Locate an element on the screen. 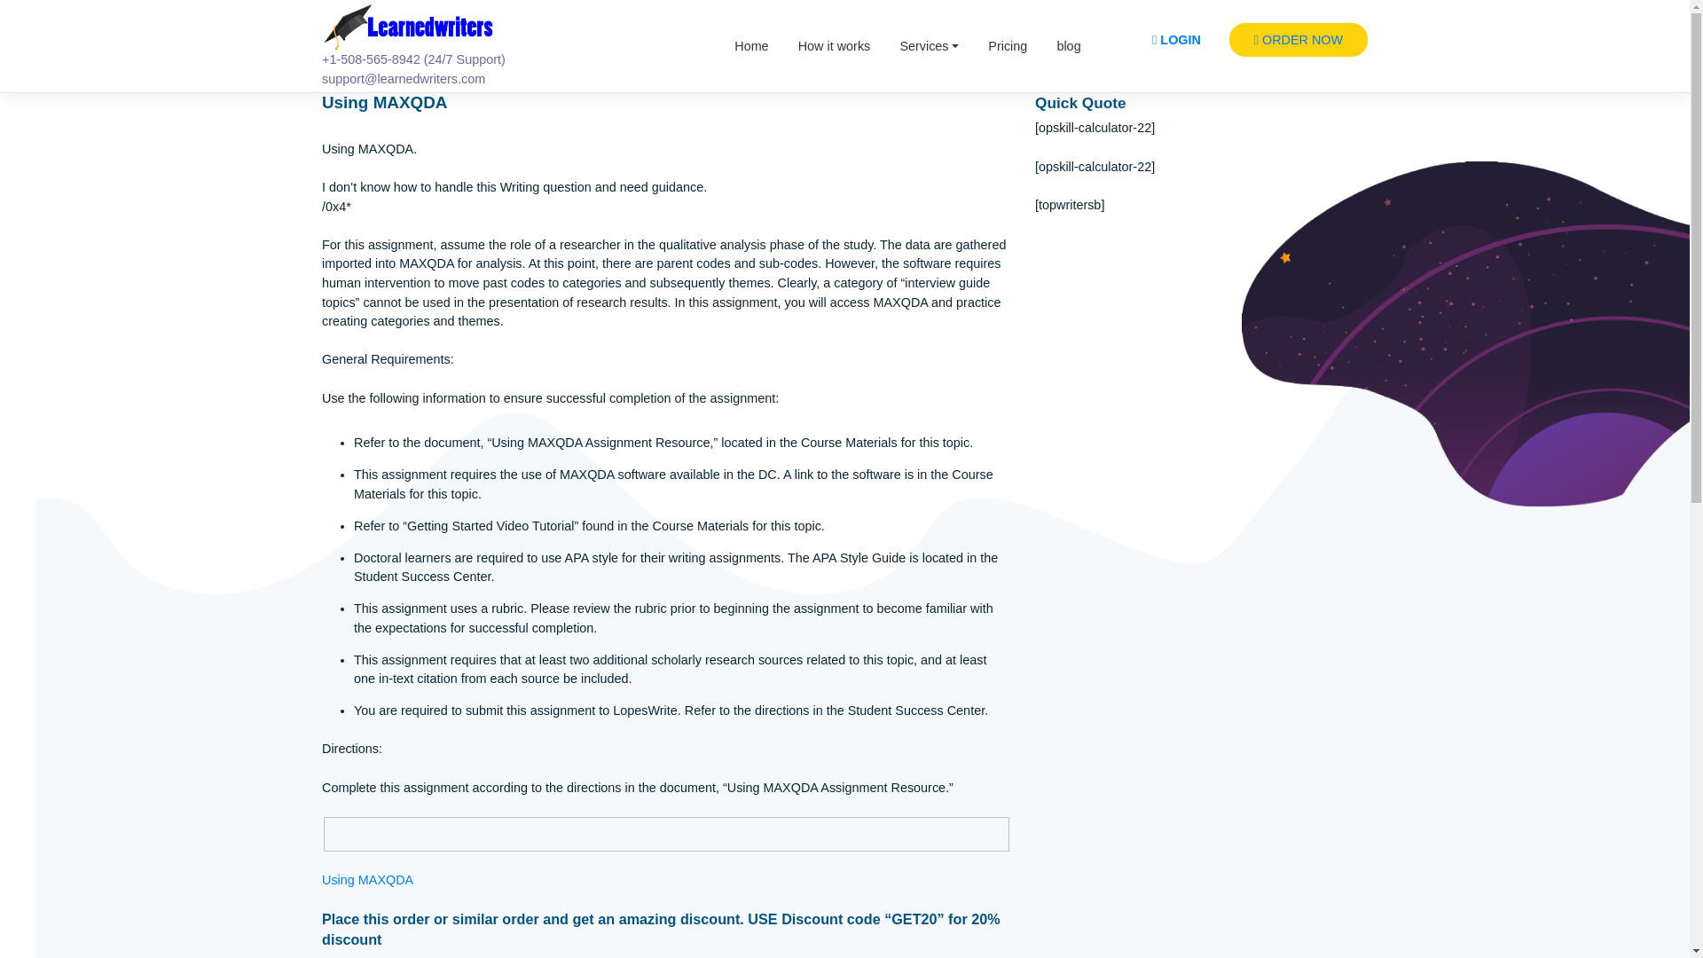  ORDER NOW is located at coordinates (1443, 44).